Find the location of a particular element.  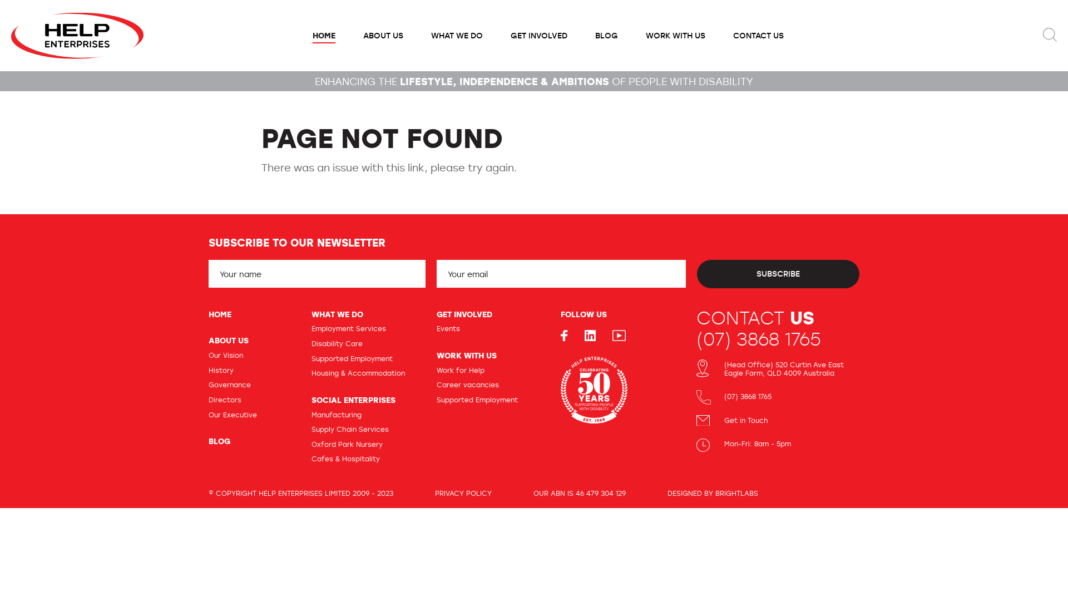

Cafes & Hospitality is located at coordinates (346, 459).